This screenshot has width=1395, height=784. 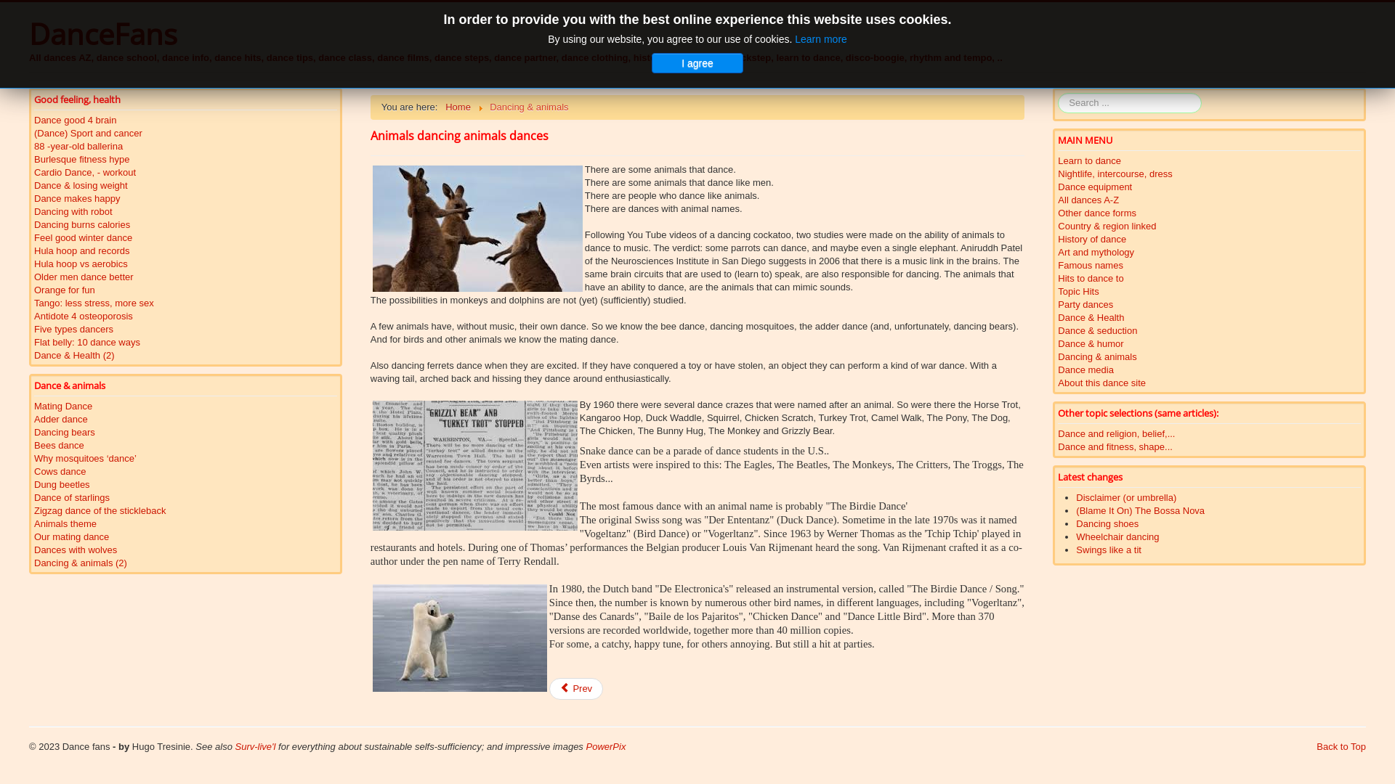 I want to click on Hits to dance to, so click(x=1209, y=279).